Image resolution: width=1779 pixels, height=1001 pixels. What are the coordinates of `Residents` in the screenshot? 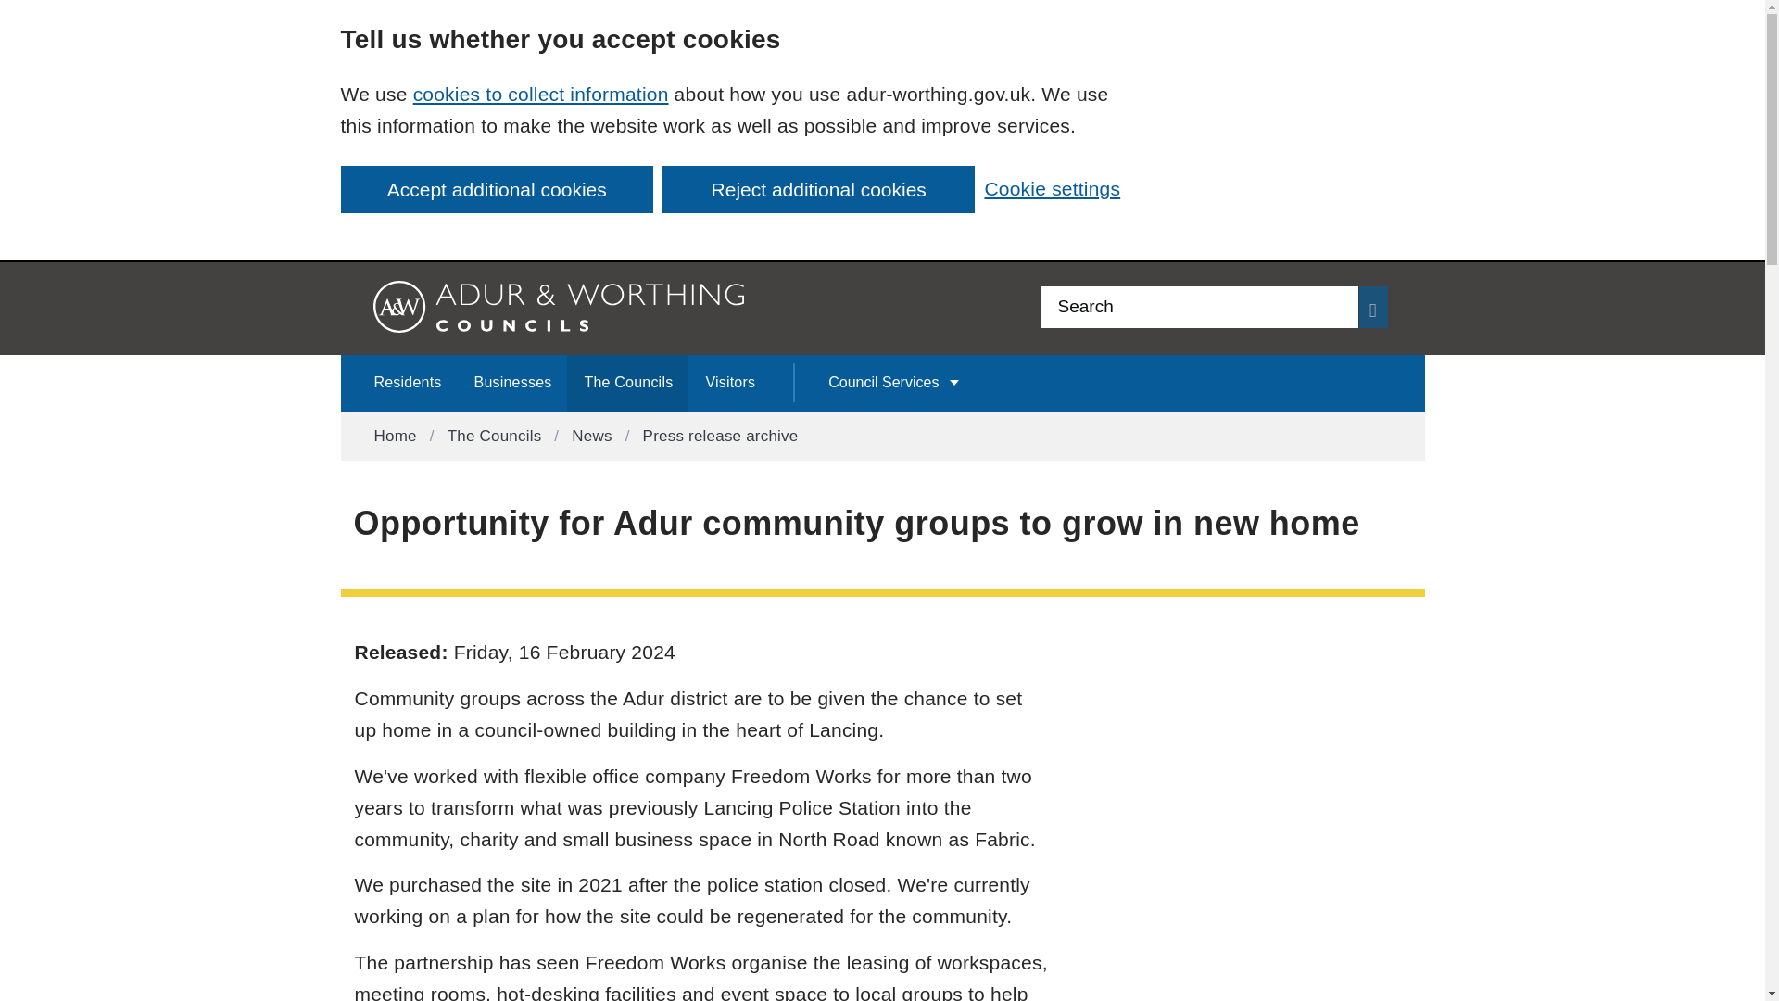 It's located at (407, 383).